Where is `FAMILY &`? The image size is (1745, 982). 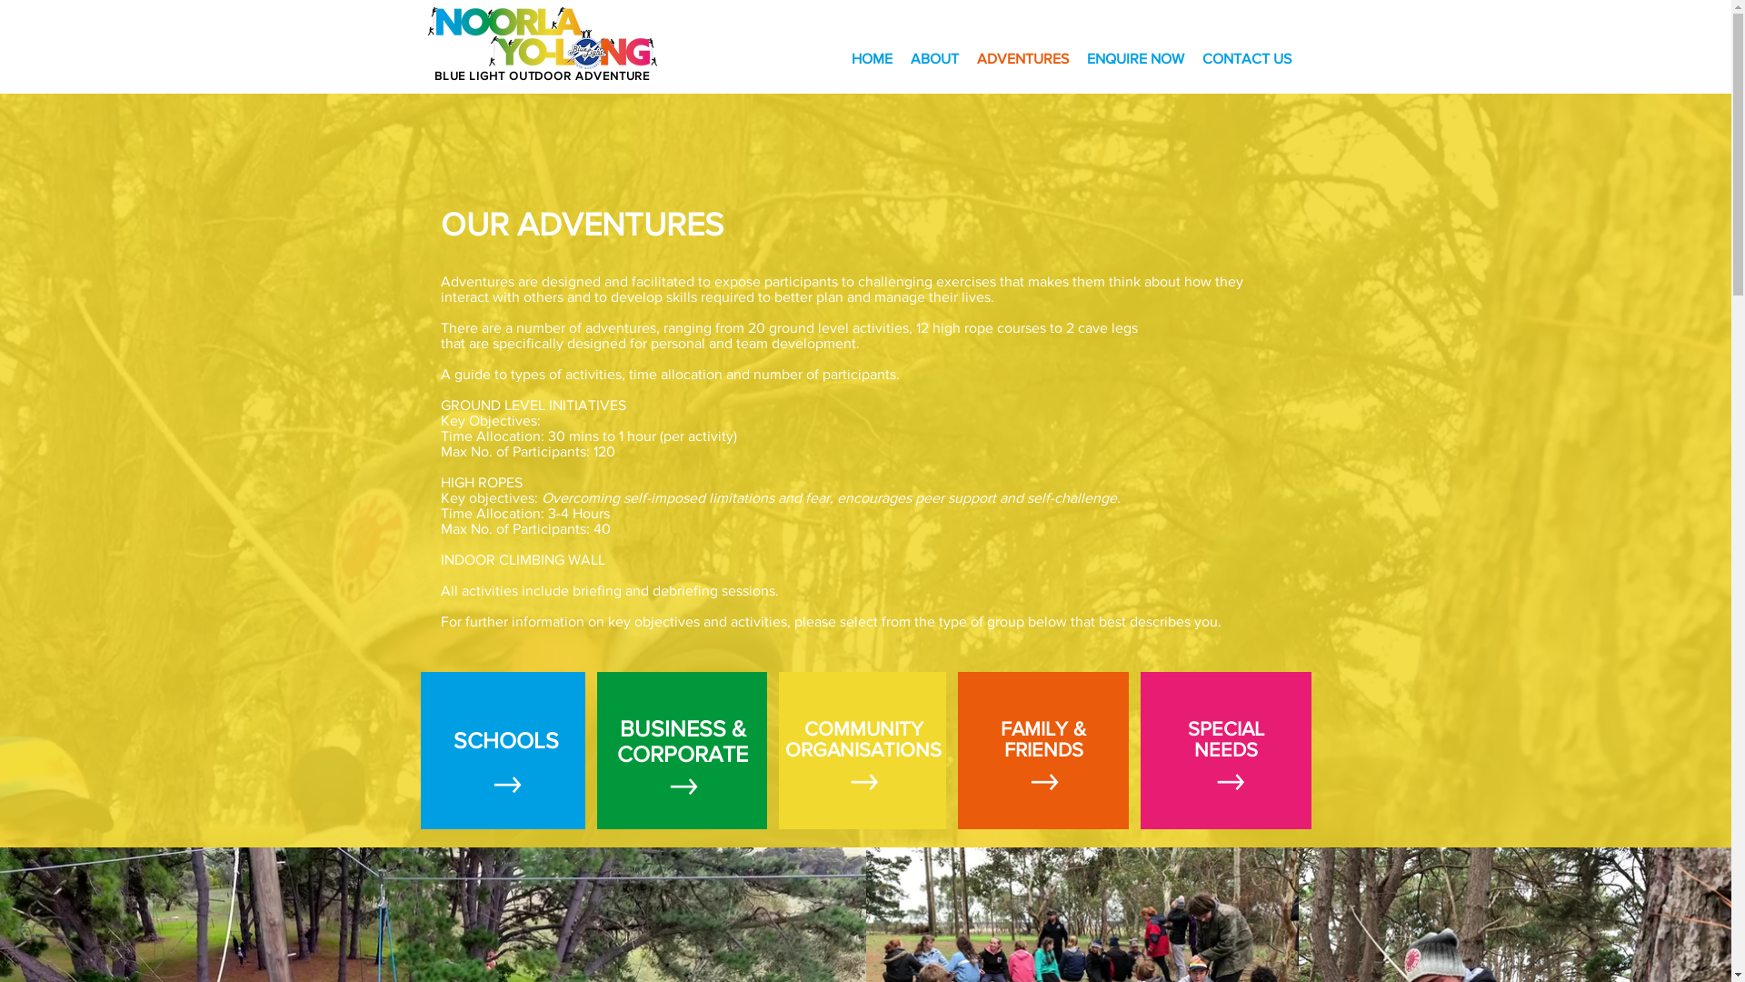
FAMILY & is located at coordinates (1043, 729).